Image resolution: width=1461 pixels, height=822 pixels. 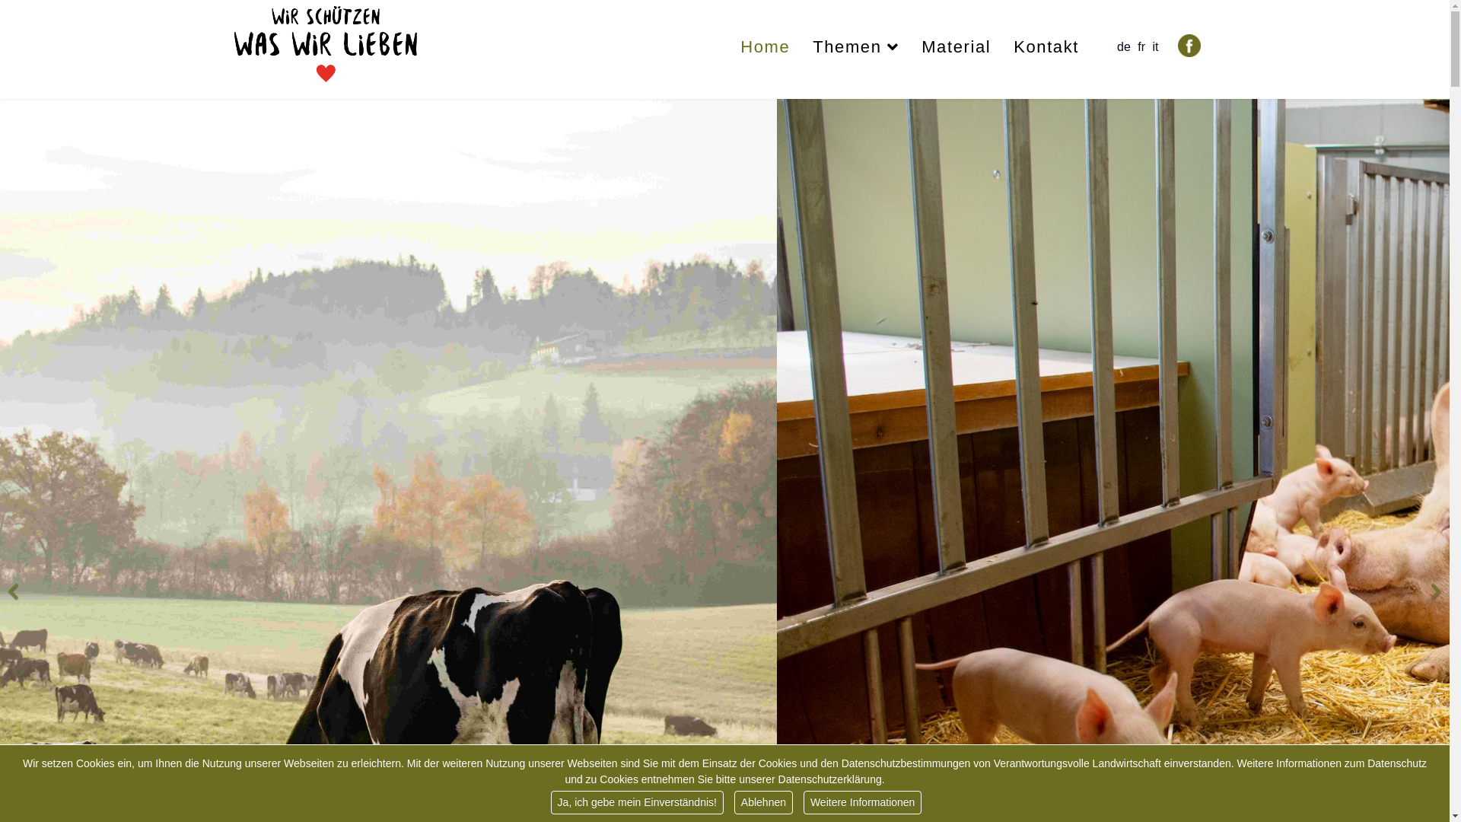 I want to click on it, so click(x=1155, y=47).